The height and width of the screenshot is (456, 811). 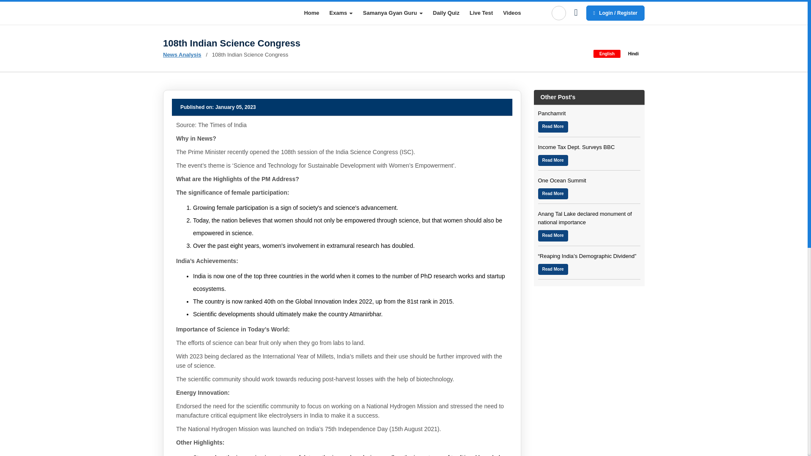 What do you see at coordinates (182, 55) in the screenshot?
I see `Samanya Gyan Guru` at bounding box center [182, 55].